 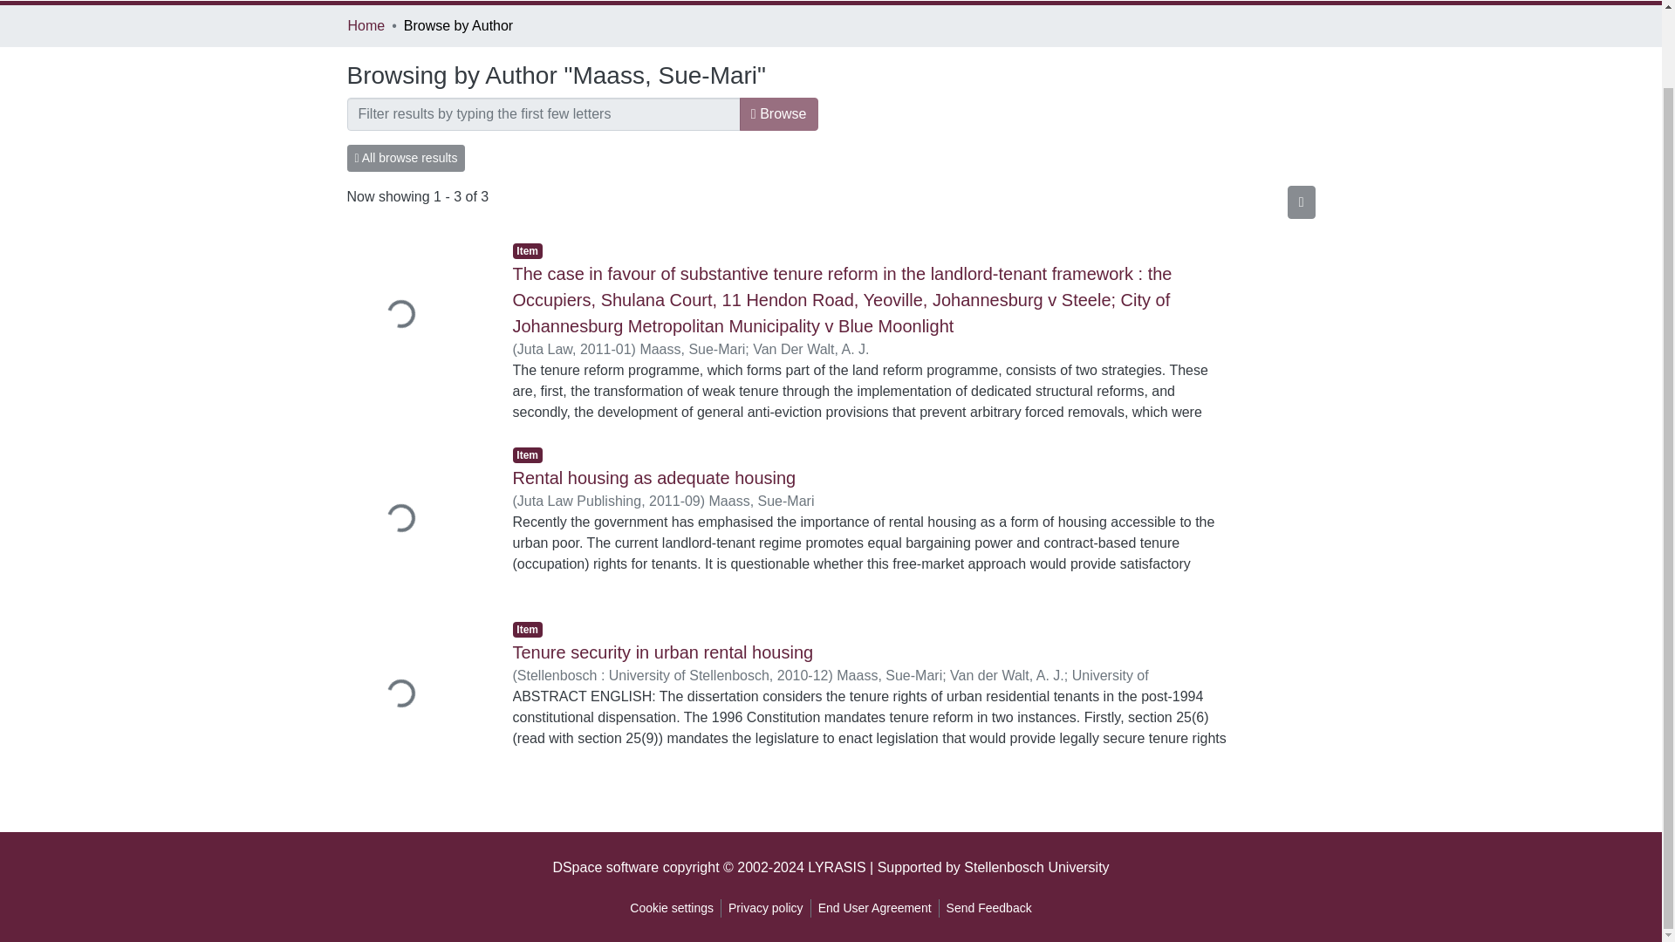 I want to click on Loading..., so click(x=417, y=317).